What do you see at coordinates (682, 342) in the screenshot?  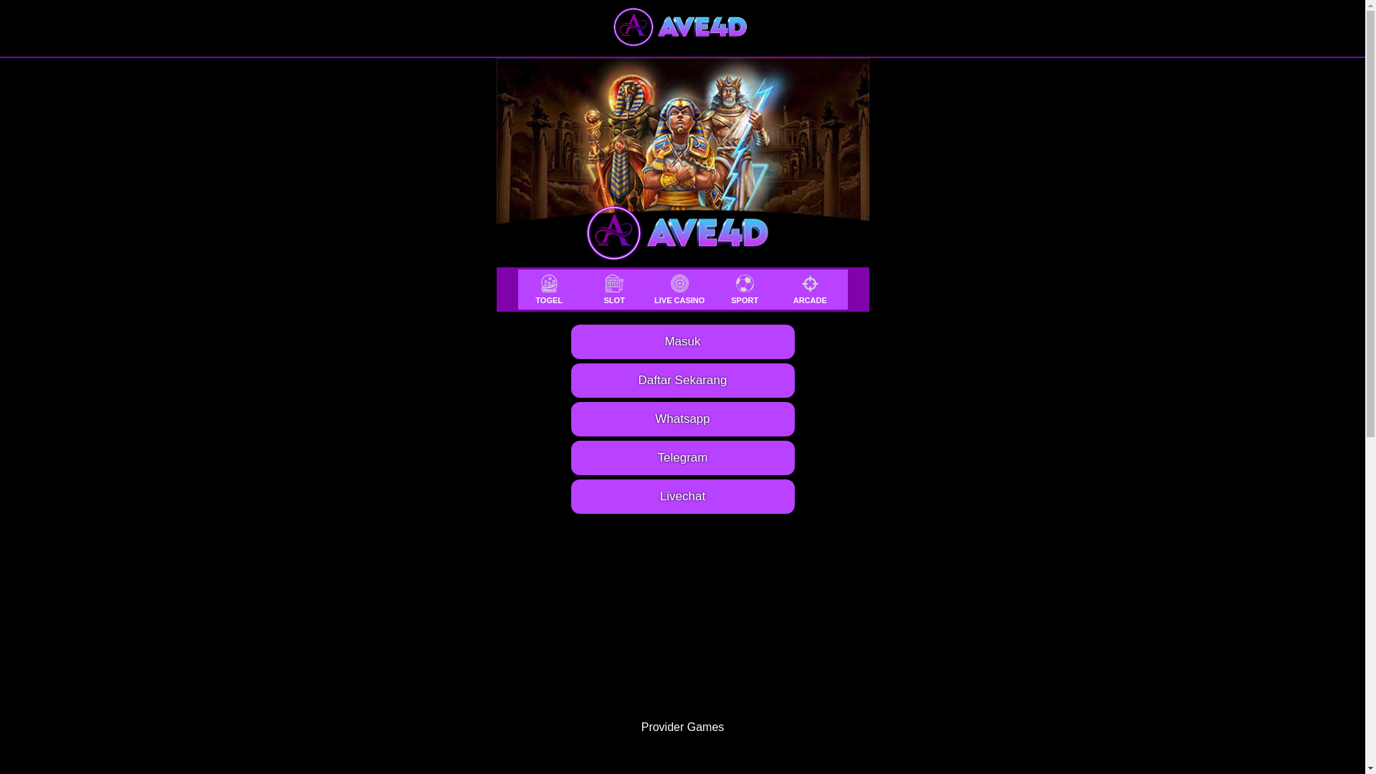 I see `Masuk` at bounding box center [682, 342].